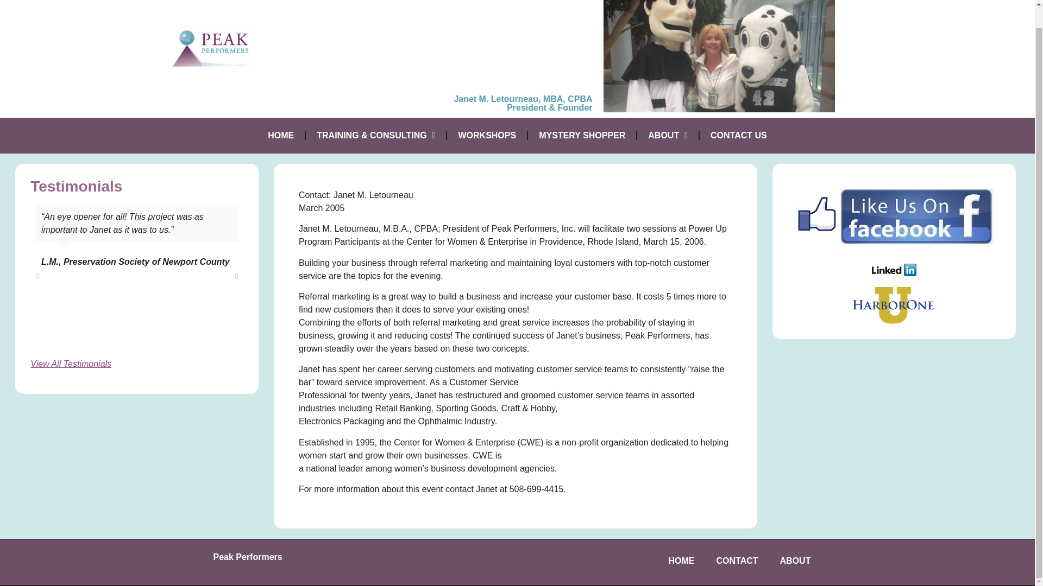  What do you see at coordinates (739, 136) in the screenshot?
I see `CONTACT US` at bounding box center [739, 136].